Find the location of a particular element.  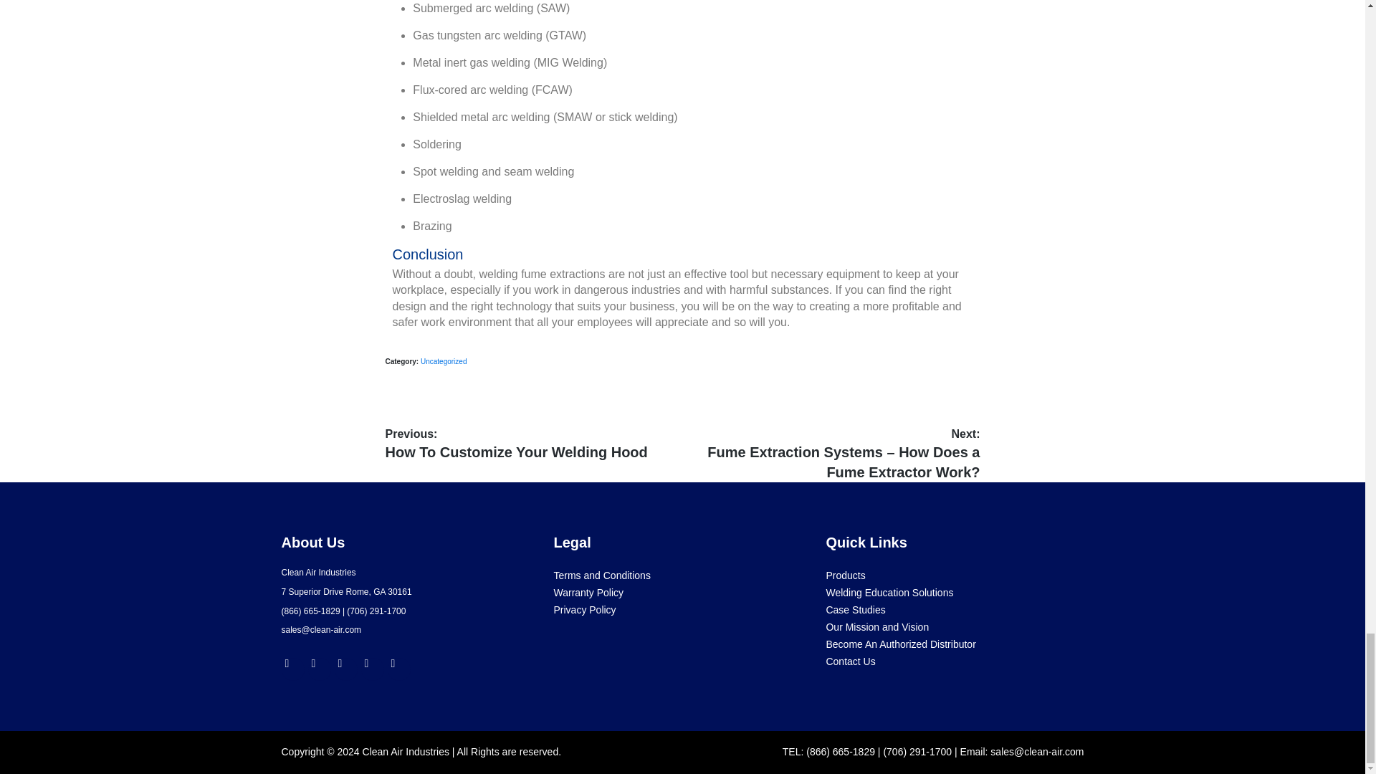

Discover our products is located at coordinates (846, 575).